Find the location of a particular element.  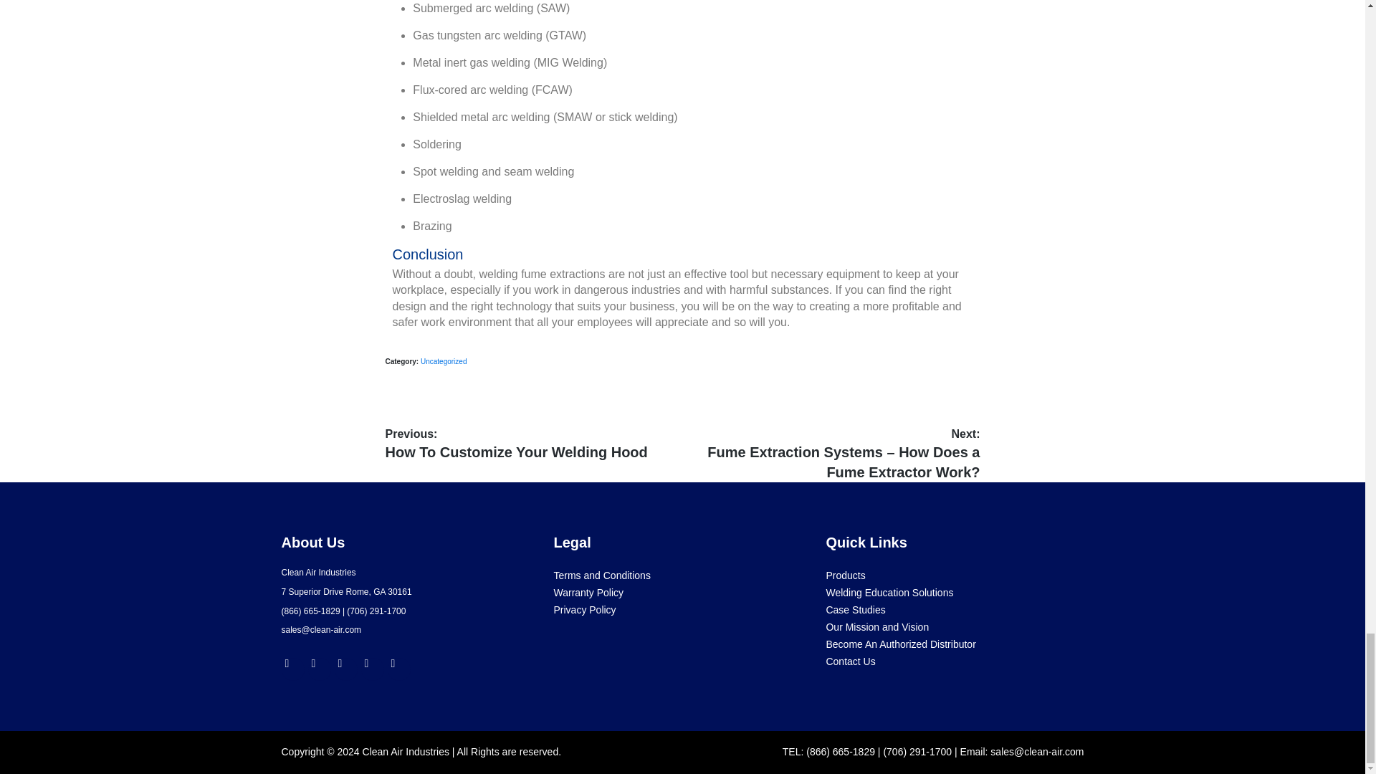

Discover our products is located at coordinates (846, 575).